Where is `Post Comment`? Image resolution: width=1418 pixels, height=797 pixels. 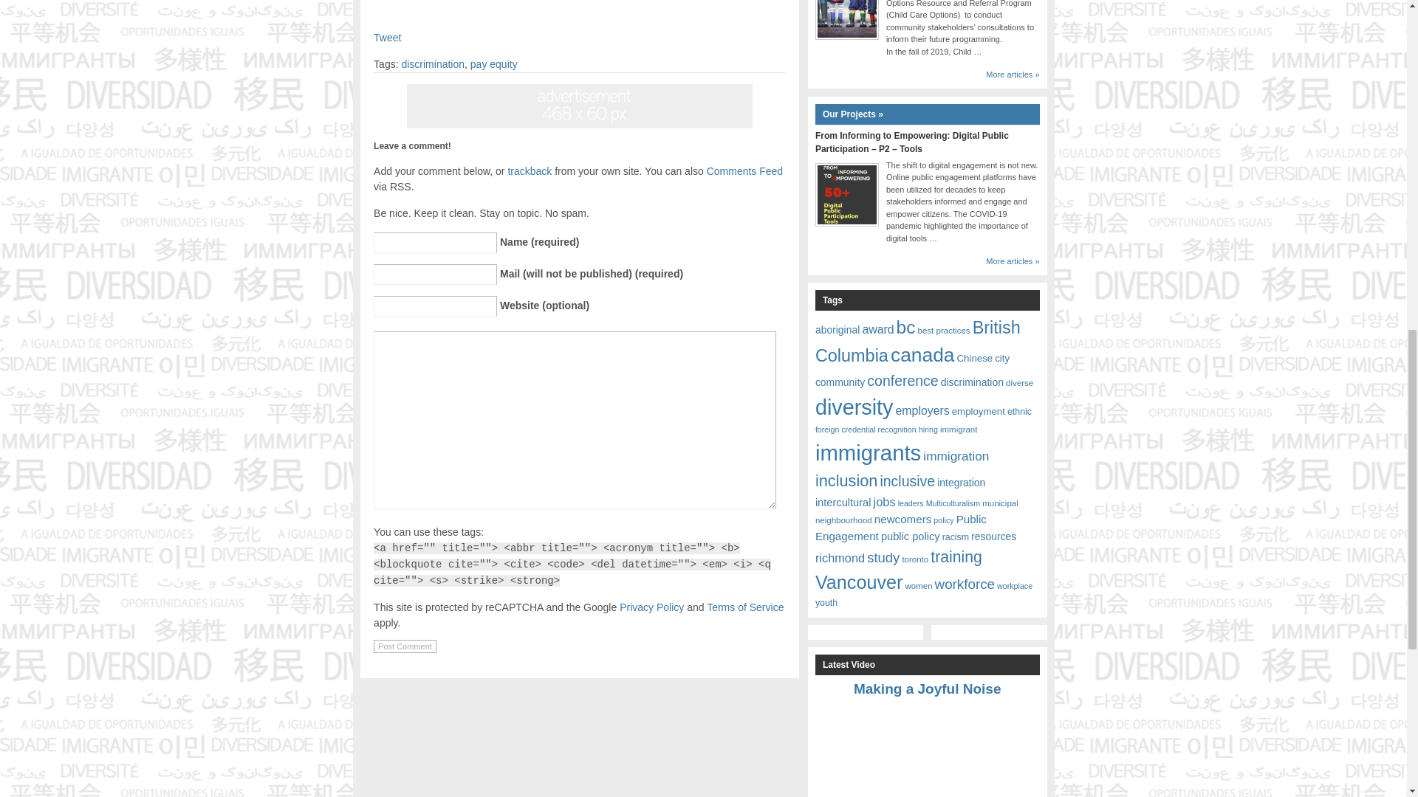
Post Comment is located at coordinates (405, 646).